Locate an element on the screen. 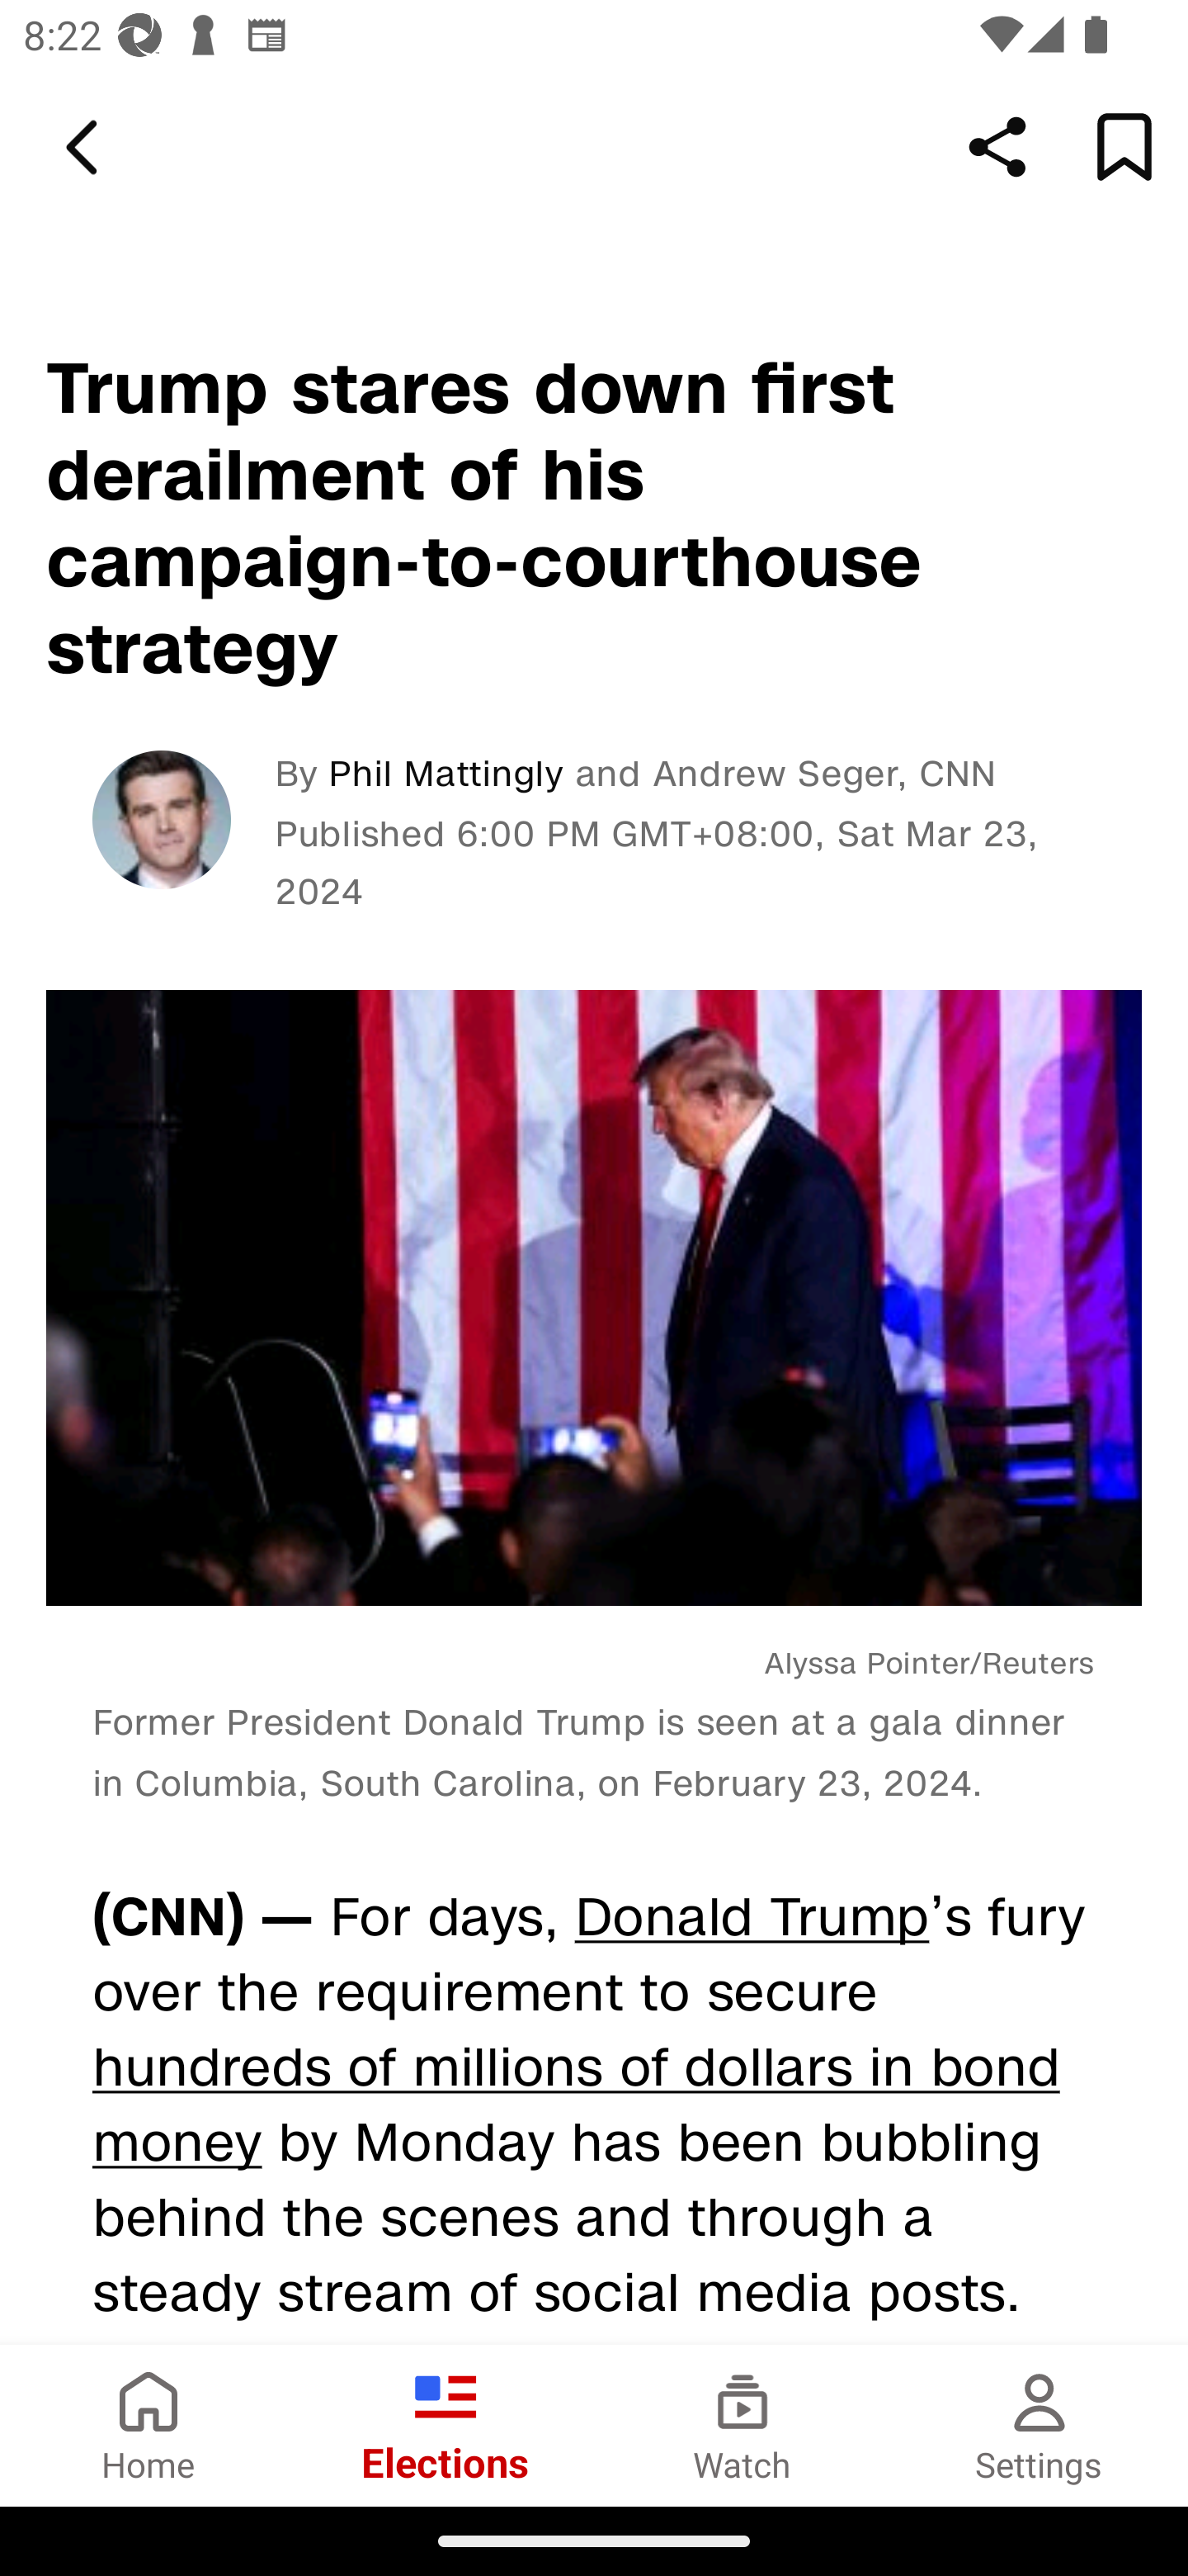 Image resolution: width=1188 pixels, height=2576 pixels. Settings is located at coordinates (1039, 2425).